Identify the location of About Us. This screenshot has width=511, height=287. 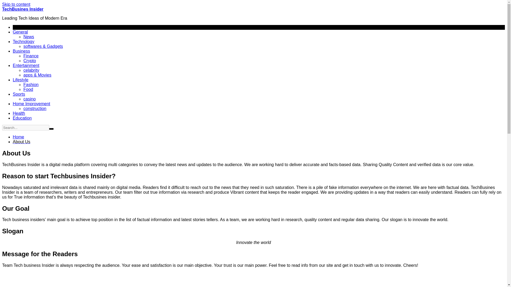
(21, 142).